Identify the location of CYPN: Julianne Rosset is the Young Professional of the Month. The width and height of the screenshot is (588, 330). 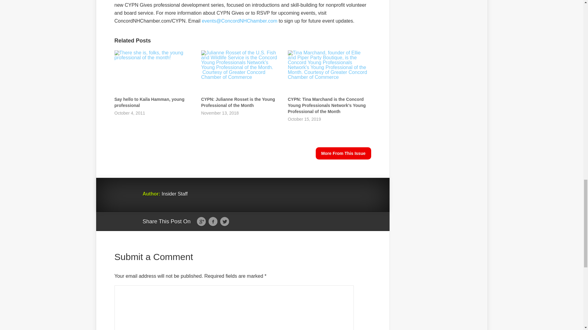
(241, 73).